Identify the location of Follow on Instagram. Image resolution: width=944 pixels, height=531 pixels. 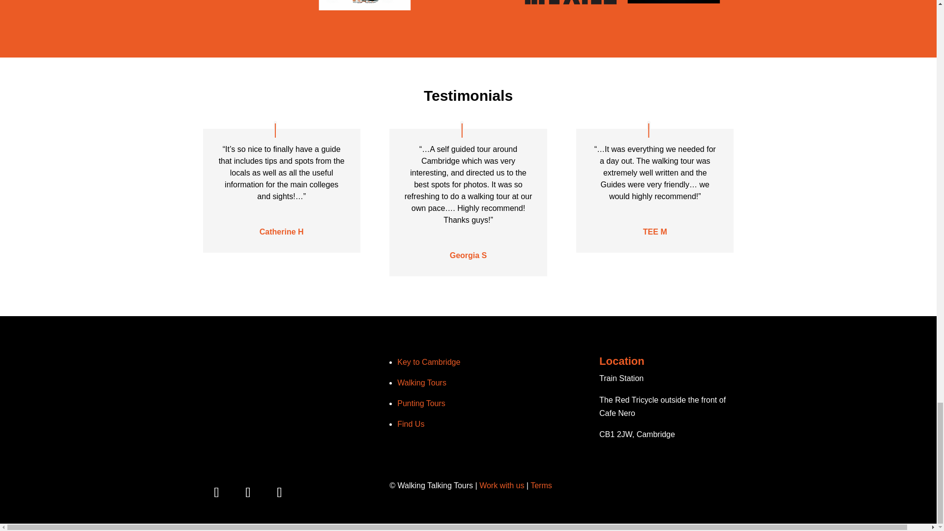
(279, 493).